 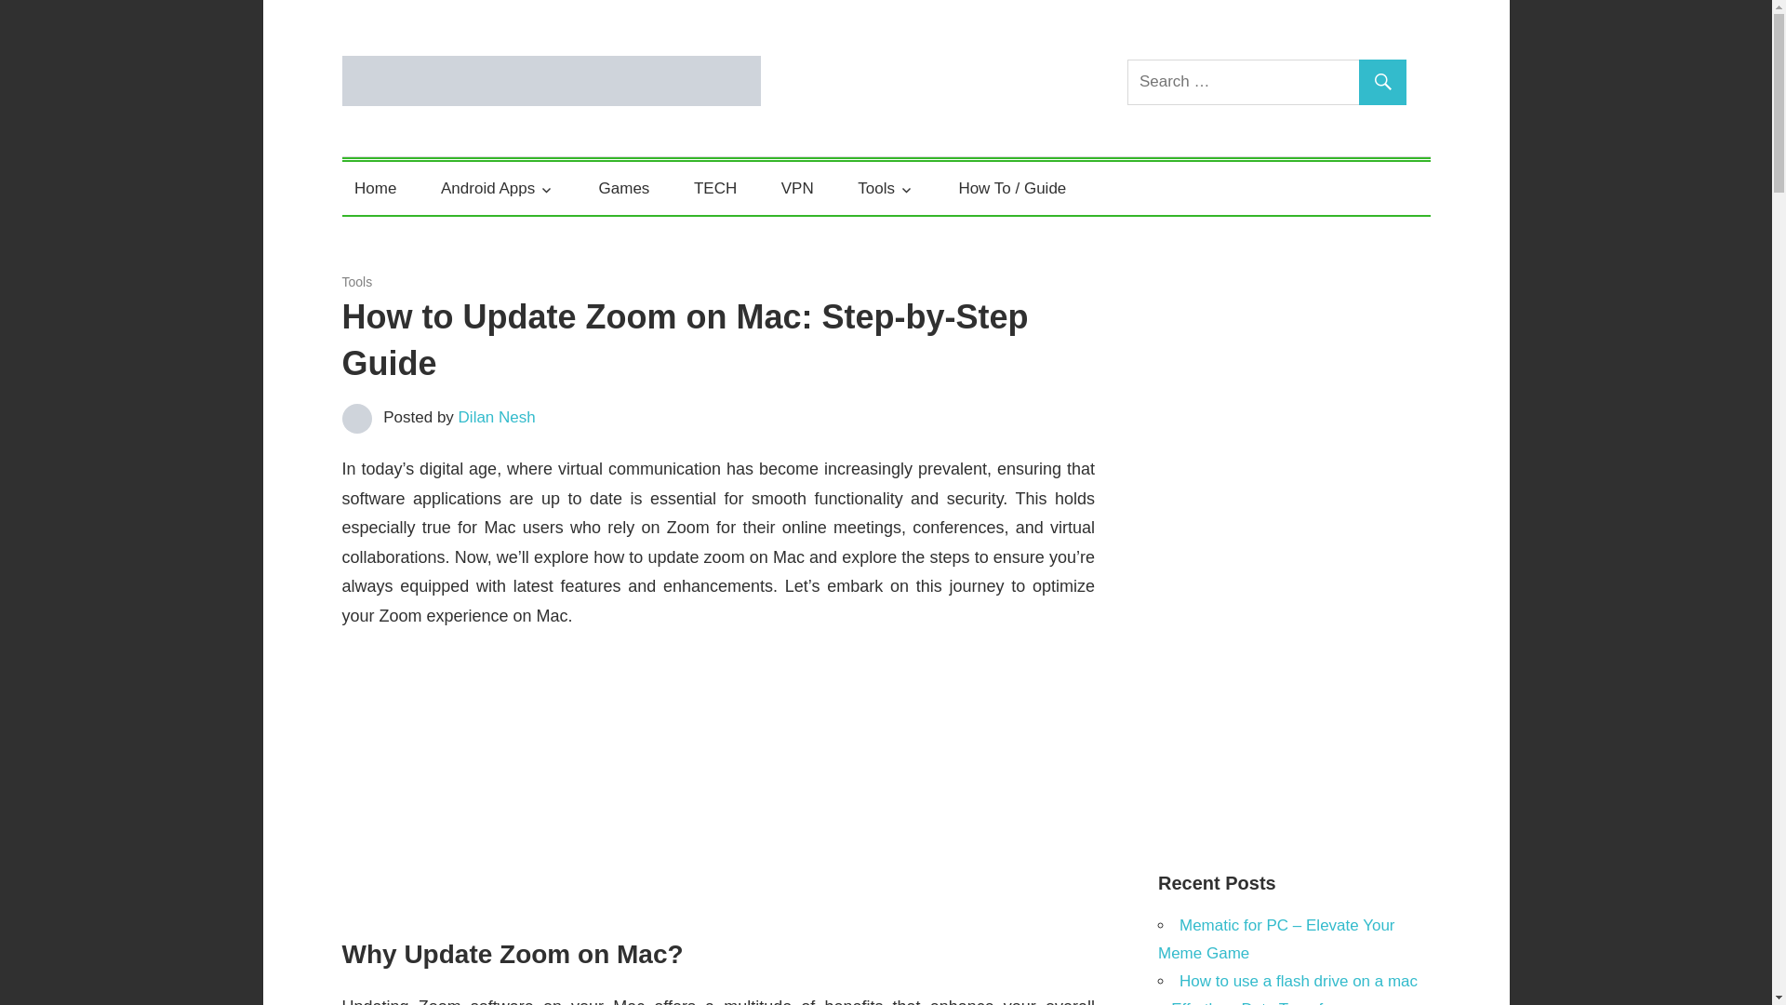 What do you see at coordinates (719, 785) in the screenshot?
I see `Advertisement` at bounding box center [719, 785].